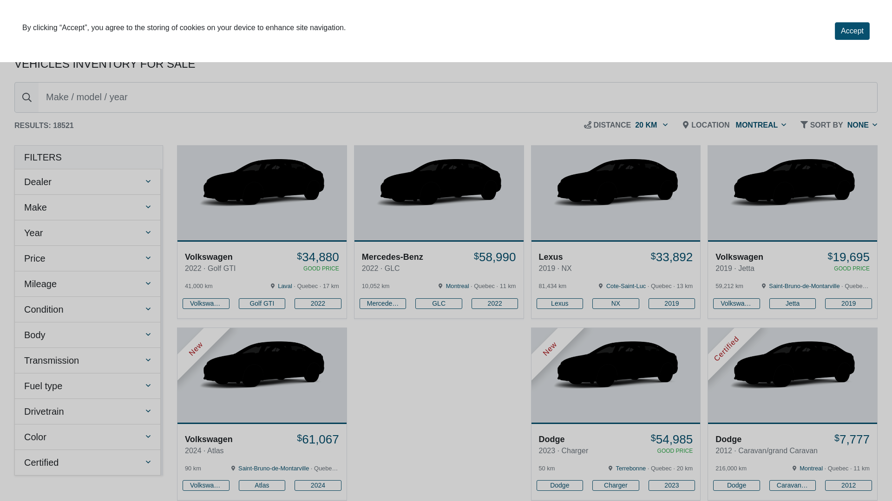 The image size is (892, 501). I want to click on Terrebonne, so click(631, 469).